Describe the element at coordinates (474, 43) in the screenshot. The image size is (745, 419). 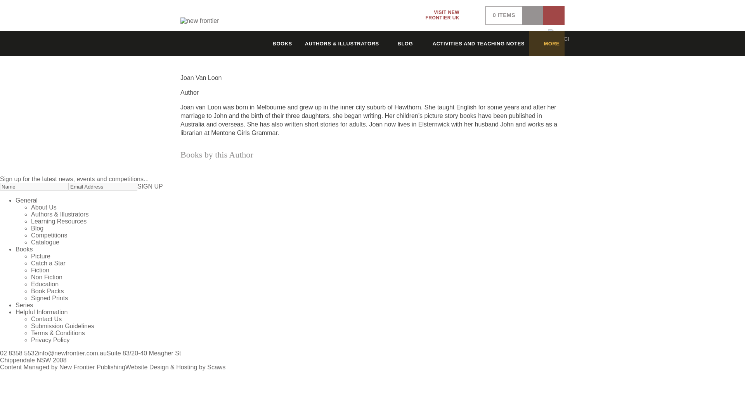
I see `BOOKS` at that location.